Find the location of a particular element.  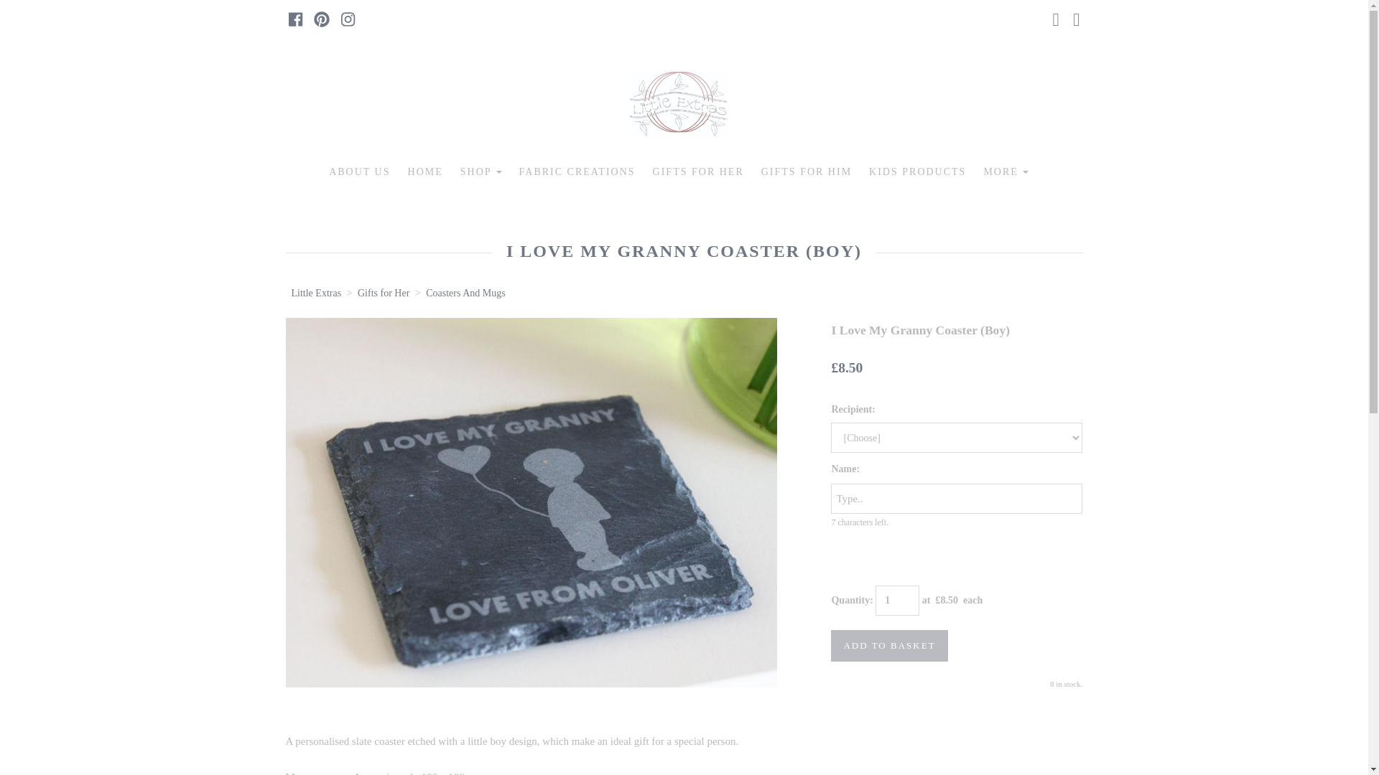

MORE is located at coordinates (1006, 172).